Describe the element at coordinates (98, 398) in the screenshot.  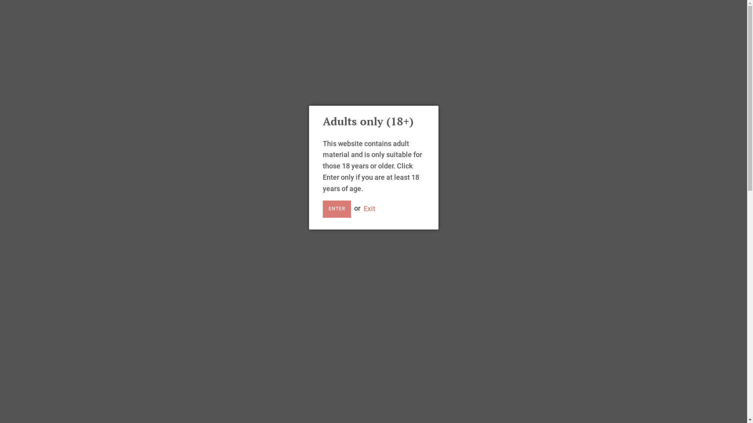
I see `Horizon Sakerz Coil - 3pk` at that location.